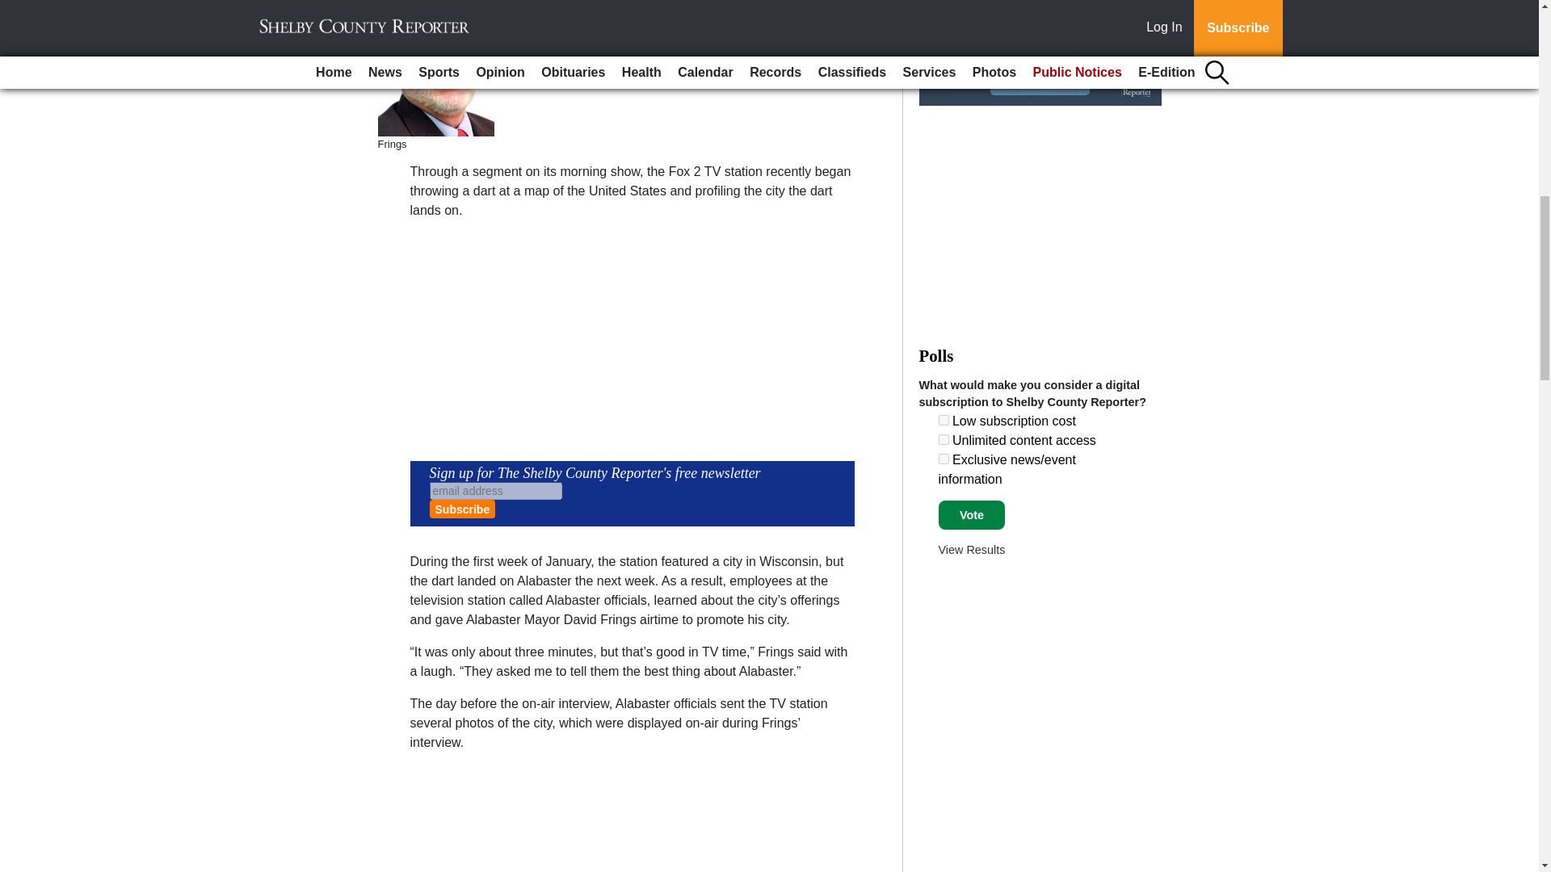 This screenshot has height=872, width=1551. Describe the element at coordinates (971, 549) in the screenshot. I see `View Results Of This Poll` at that location.